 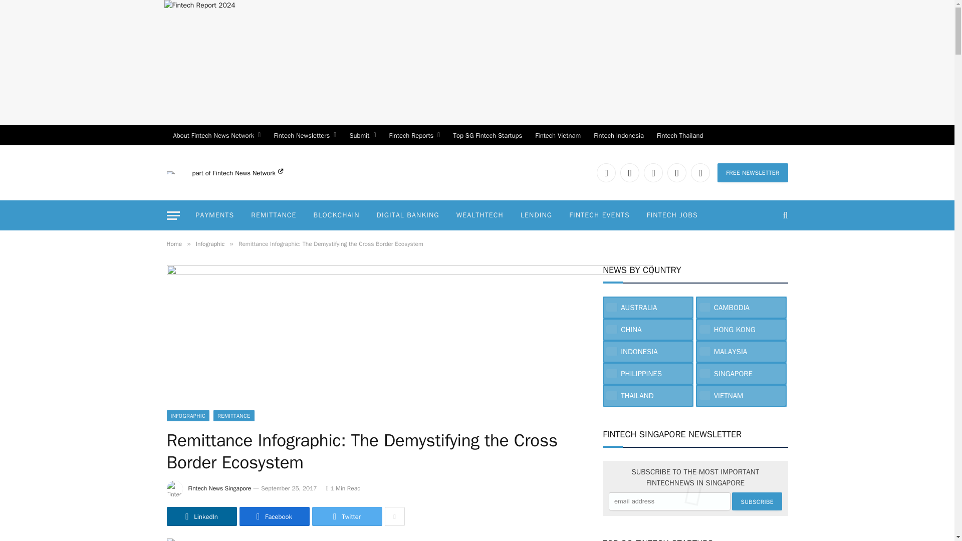 I want to click on Subscribe, so click(x=757, y=501).